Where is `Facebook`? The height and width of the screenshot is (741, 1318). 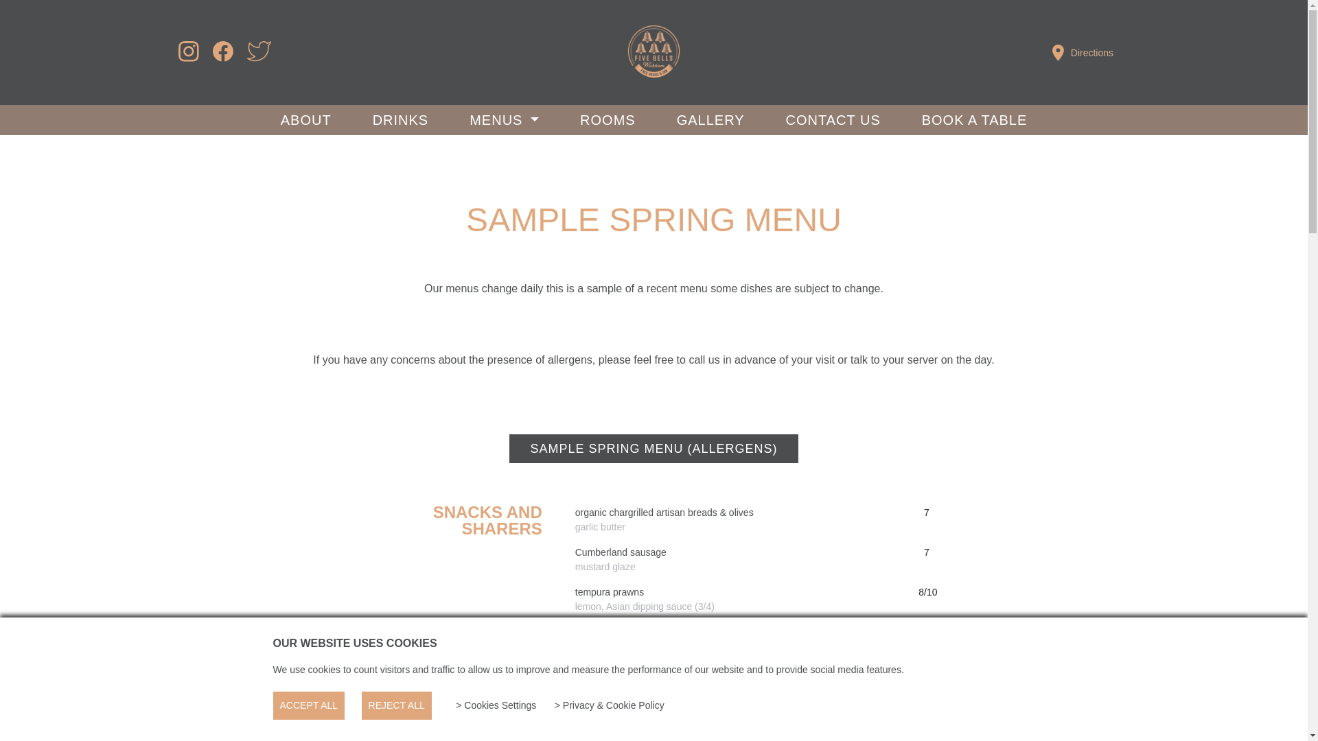
Facebook is located at coordinates (222, 58).